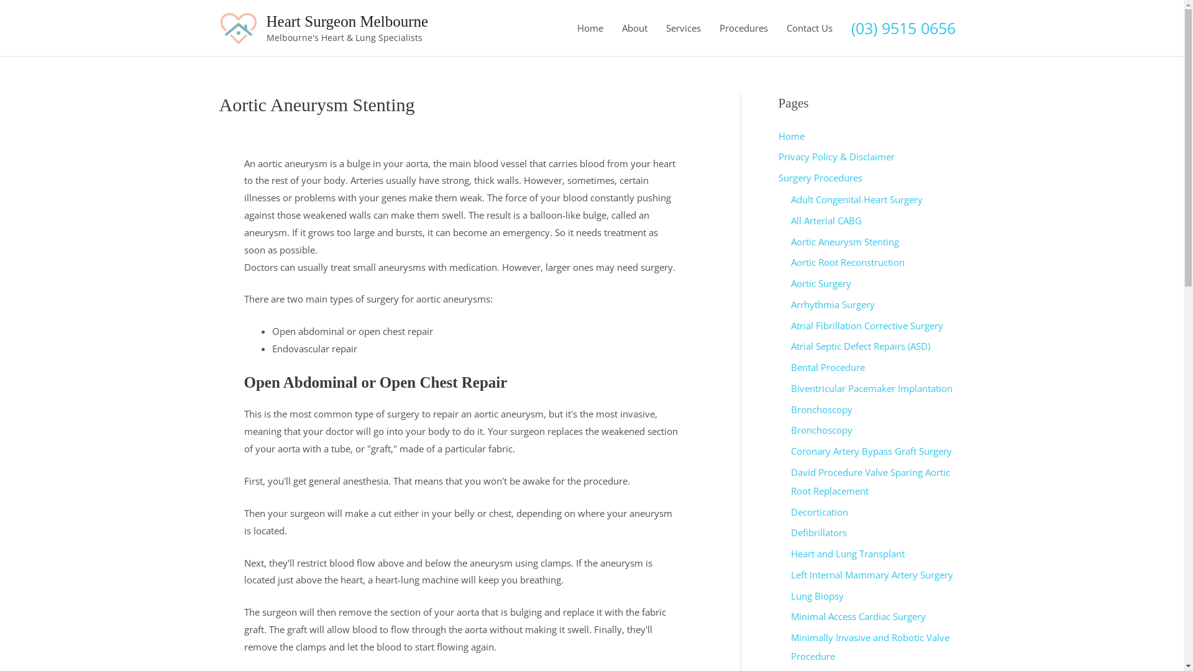 The height and width of the screenshot is (671, 1193). What do you see at coordinates (848, 554) in the screenshot?
I see `Heart and Lung Transplant` at bounding box center [848, 554].